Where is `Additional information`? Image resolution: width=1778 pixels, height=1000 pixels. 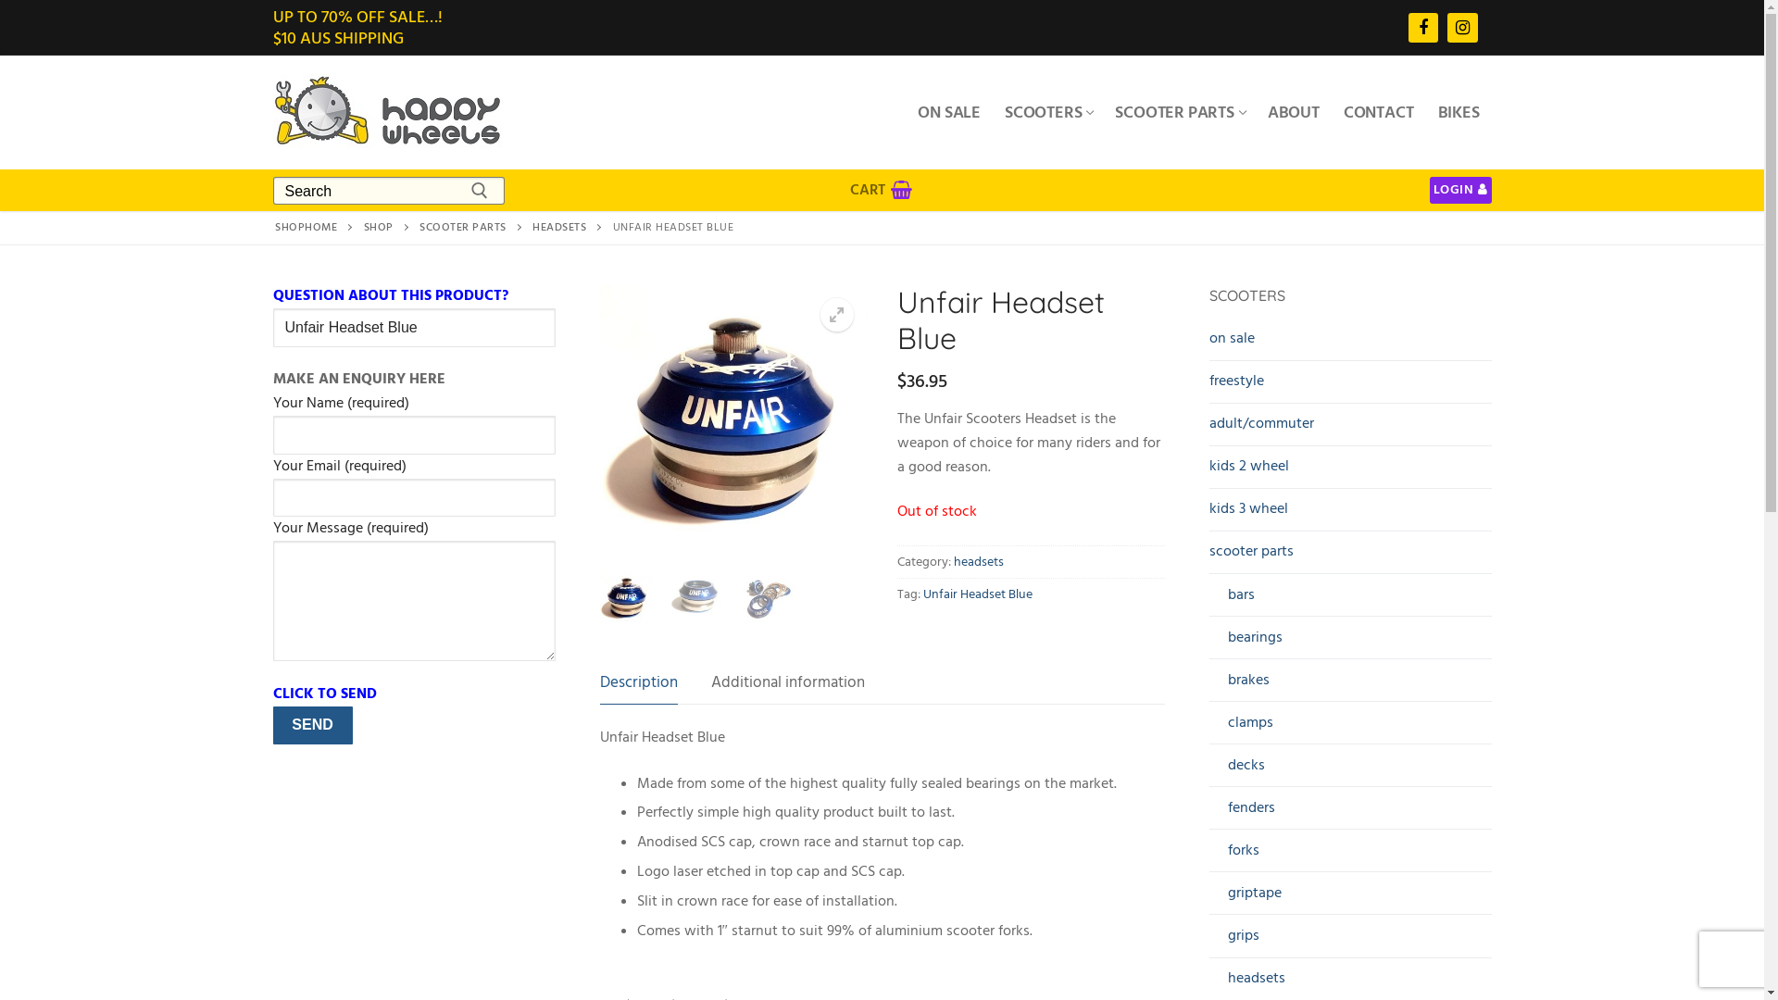
Additional information is located at coordinates (788, 683).